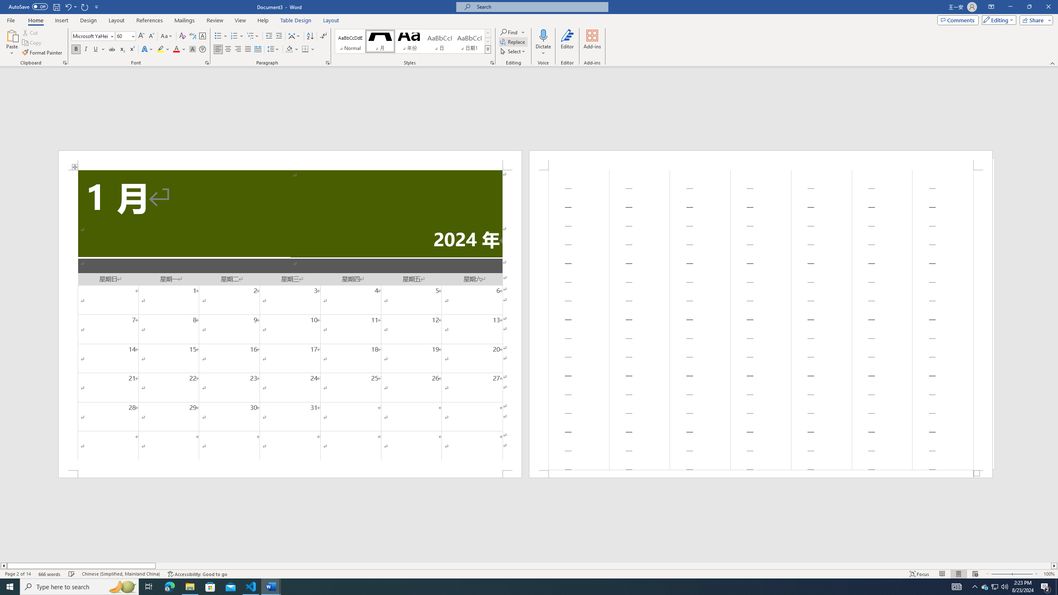  Describe the element at coordinates (35, 20) in the screenshot. I see `Home` at that location.